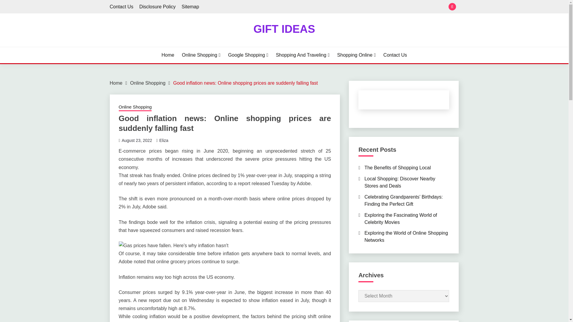  Describe the element at coordinates (158, 7) in the screenshot. I see `Disclosure Policy` at that location.